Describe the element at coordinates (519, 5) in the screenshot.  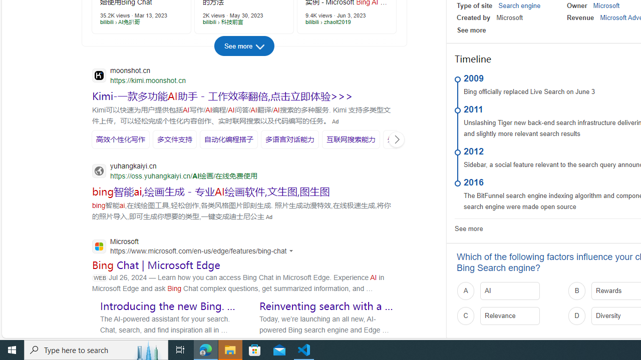
I see `Search engine` at that location.